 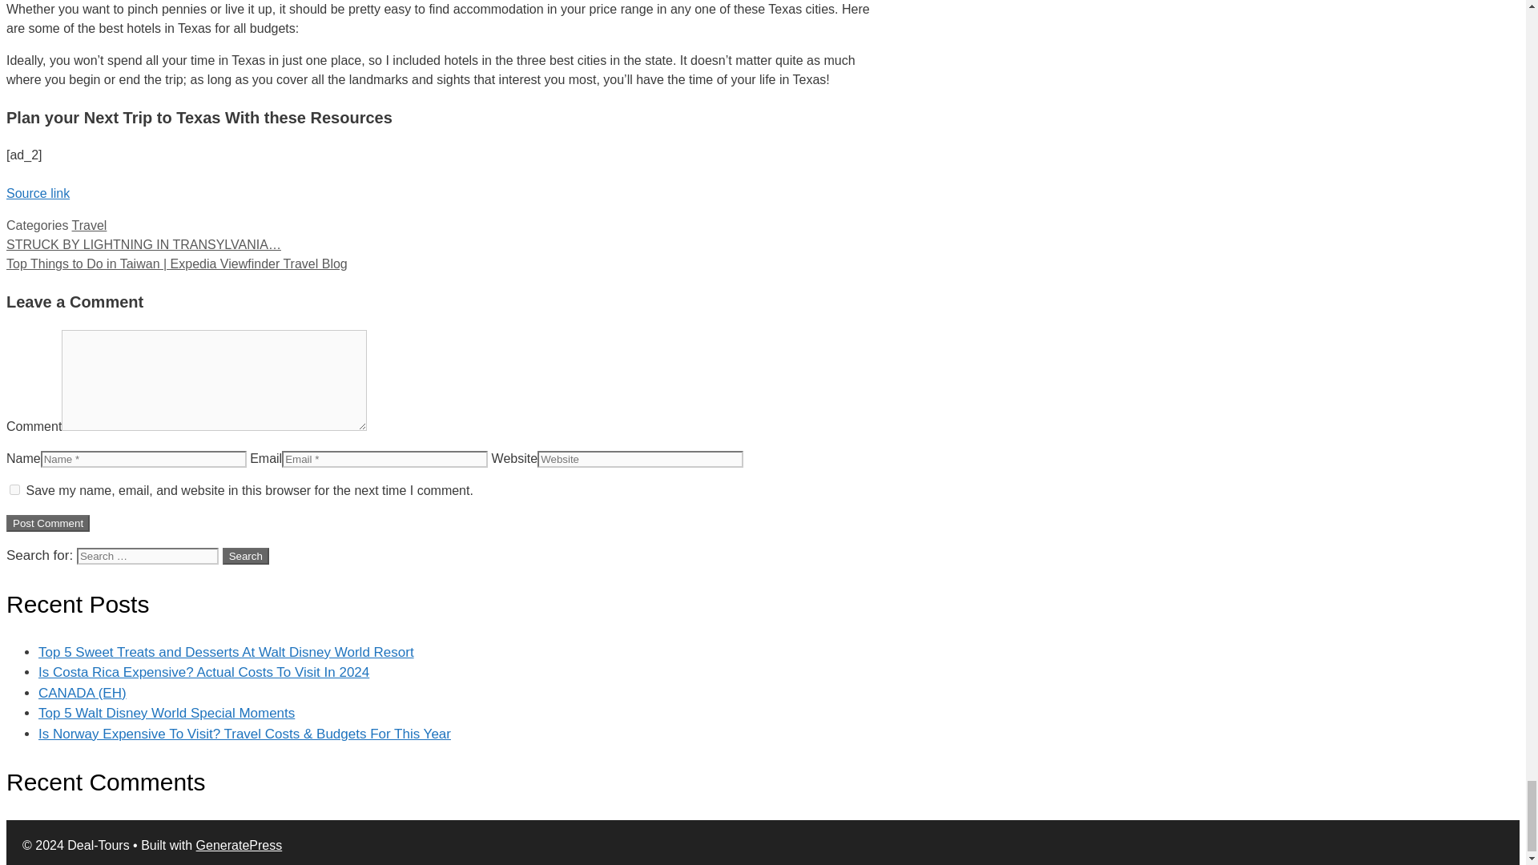 What do you see at coordinates (203, 672) in the screenshot?
I see `Is Costa Rica Expensive? Actual Costs To Visit In 2024` at bounding box center [203, 672].